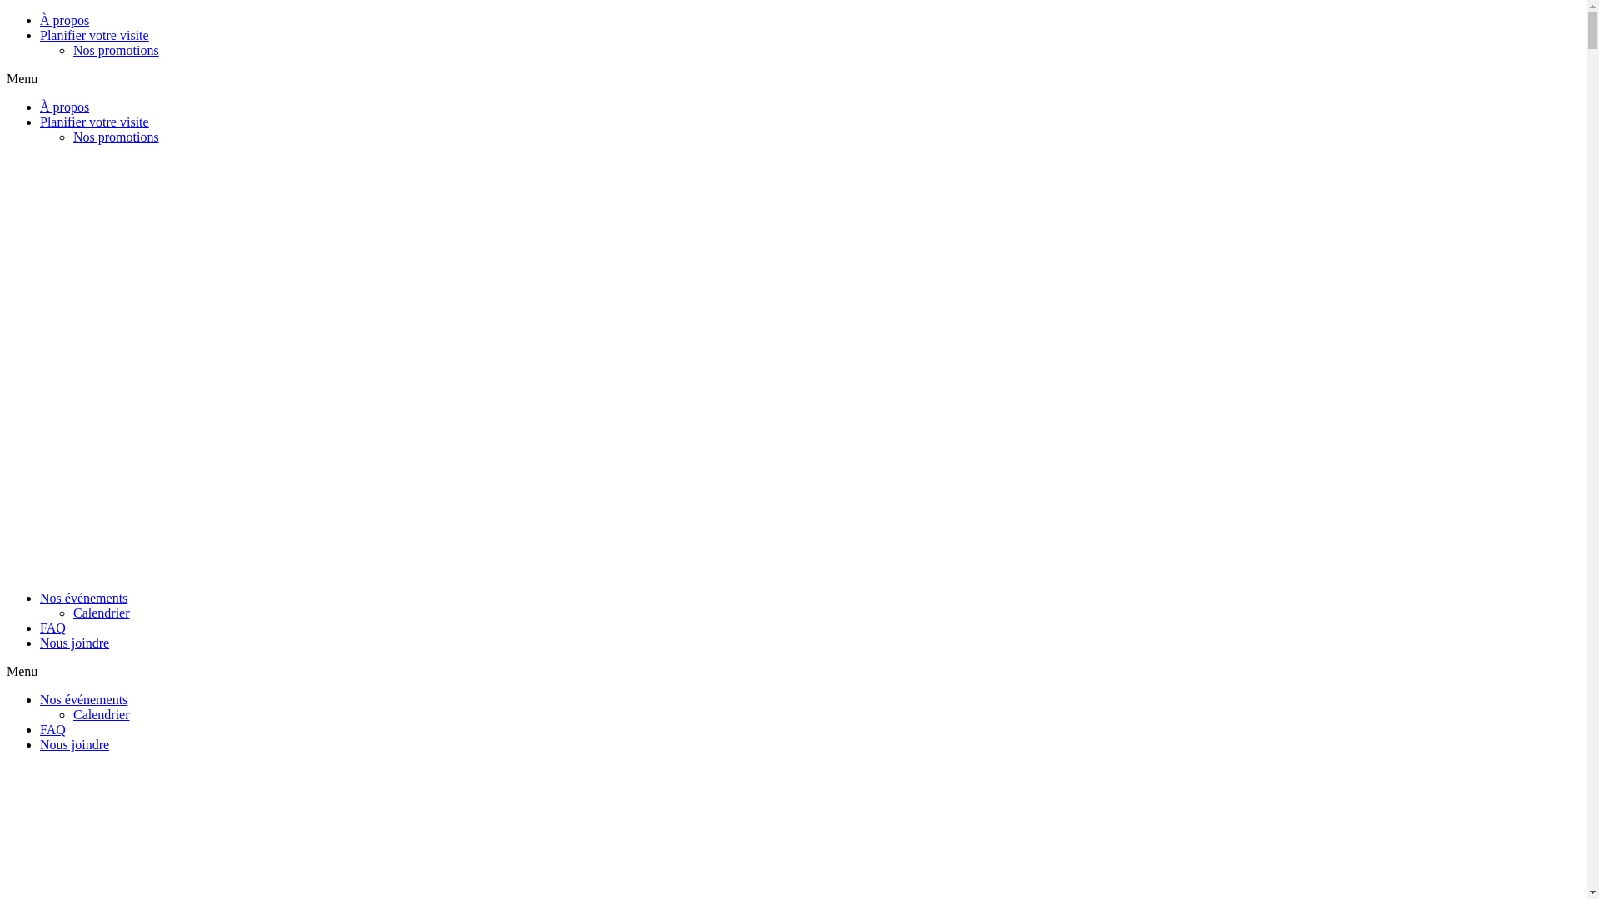 The height and width of the screenshot is (899, 1599). What do you see at coordinates (102, 613) in the screenshot?
I see `Calendrier` at bounding box center [102, 613].